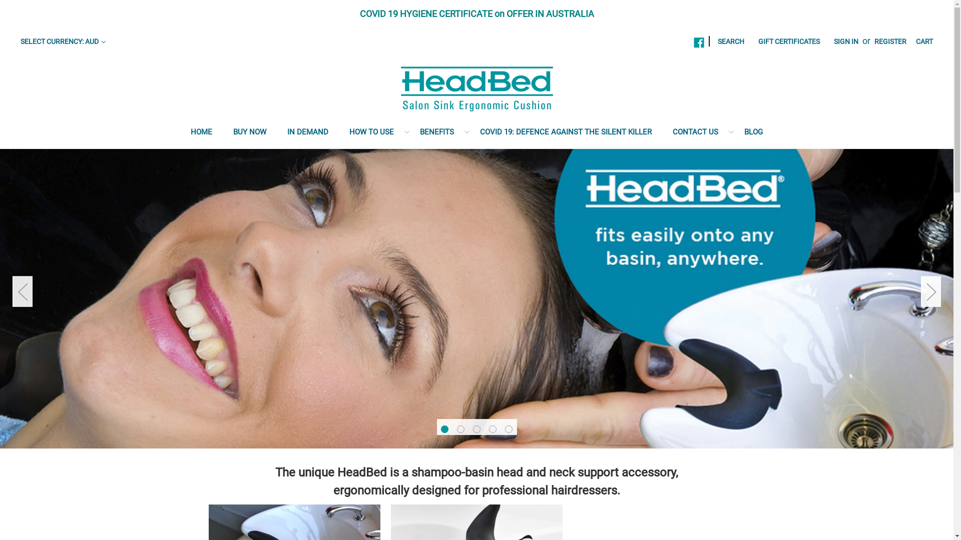 The height and width of the screenshot is (540, 961). Describe the element at coordinates (789, 42) in the screenshot. I see `GIFT CERTIFICATES` at that location.